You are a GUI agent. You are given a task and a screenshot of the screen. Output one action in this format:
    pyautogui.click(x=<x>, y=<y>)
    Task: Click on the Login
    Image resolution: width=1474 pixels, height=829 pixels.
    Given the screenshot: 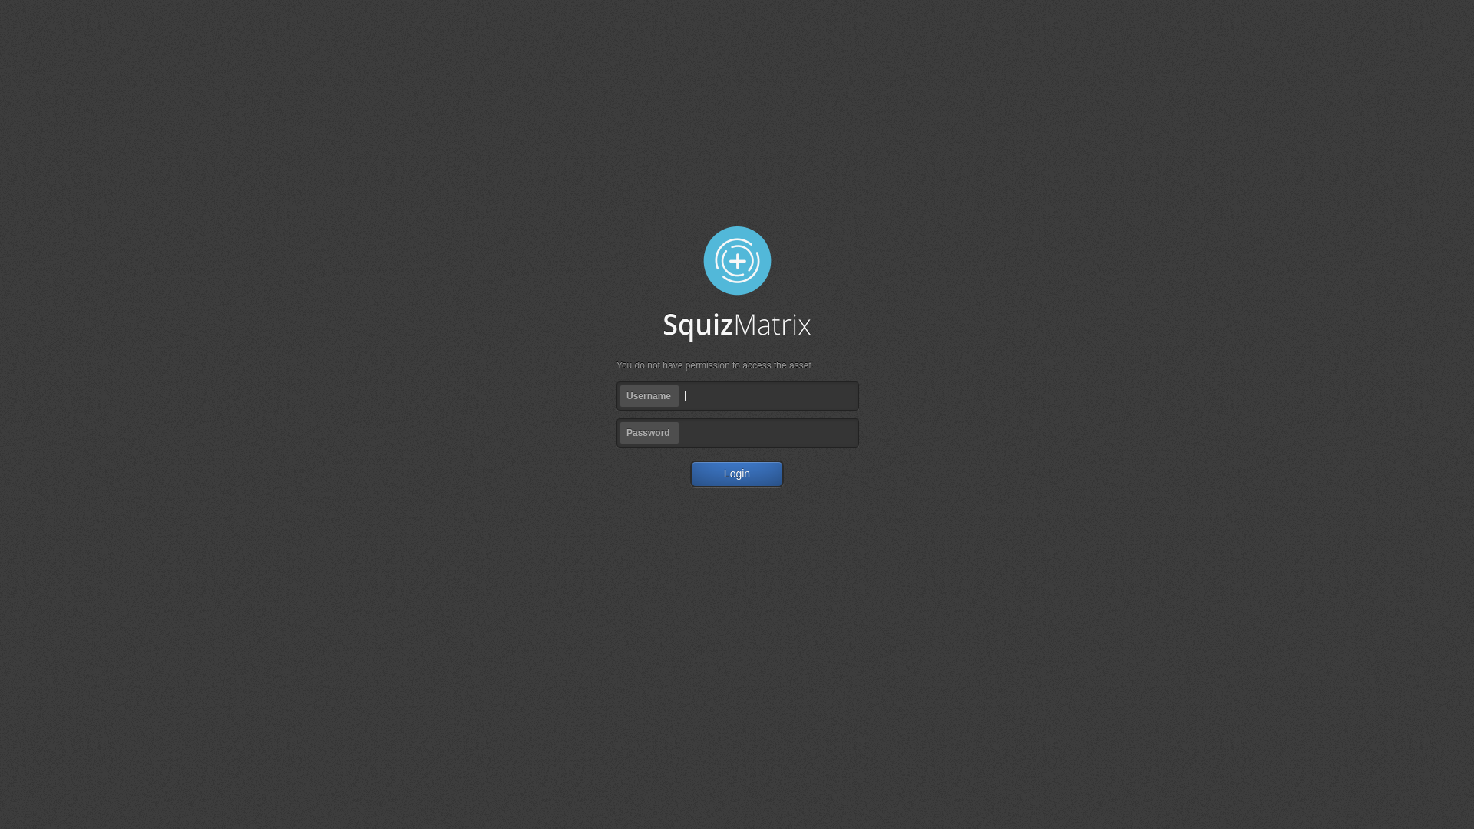 What is the action you would take?
    pyautogui.click(x=737, y=474)
    